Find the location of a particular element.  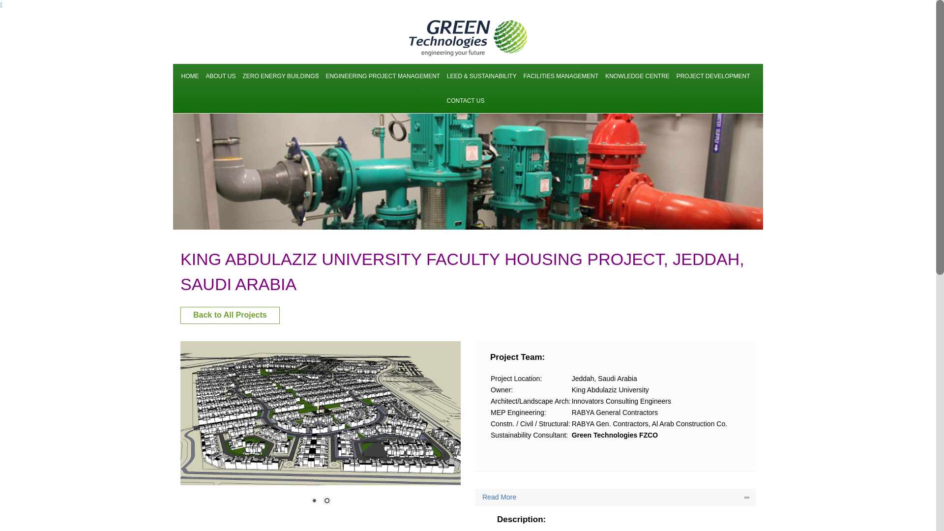

ABOUT US is located at coordinates (220, 76).